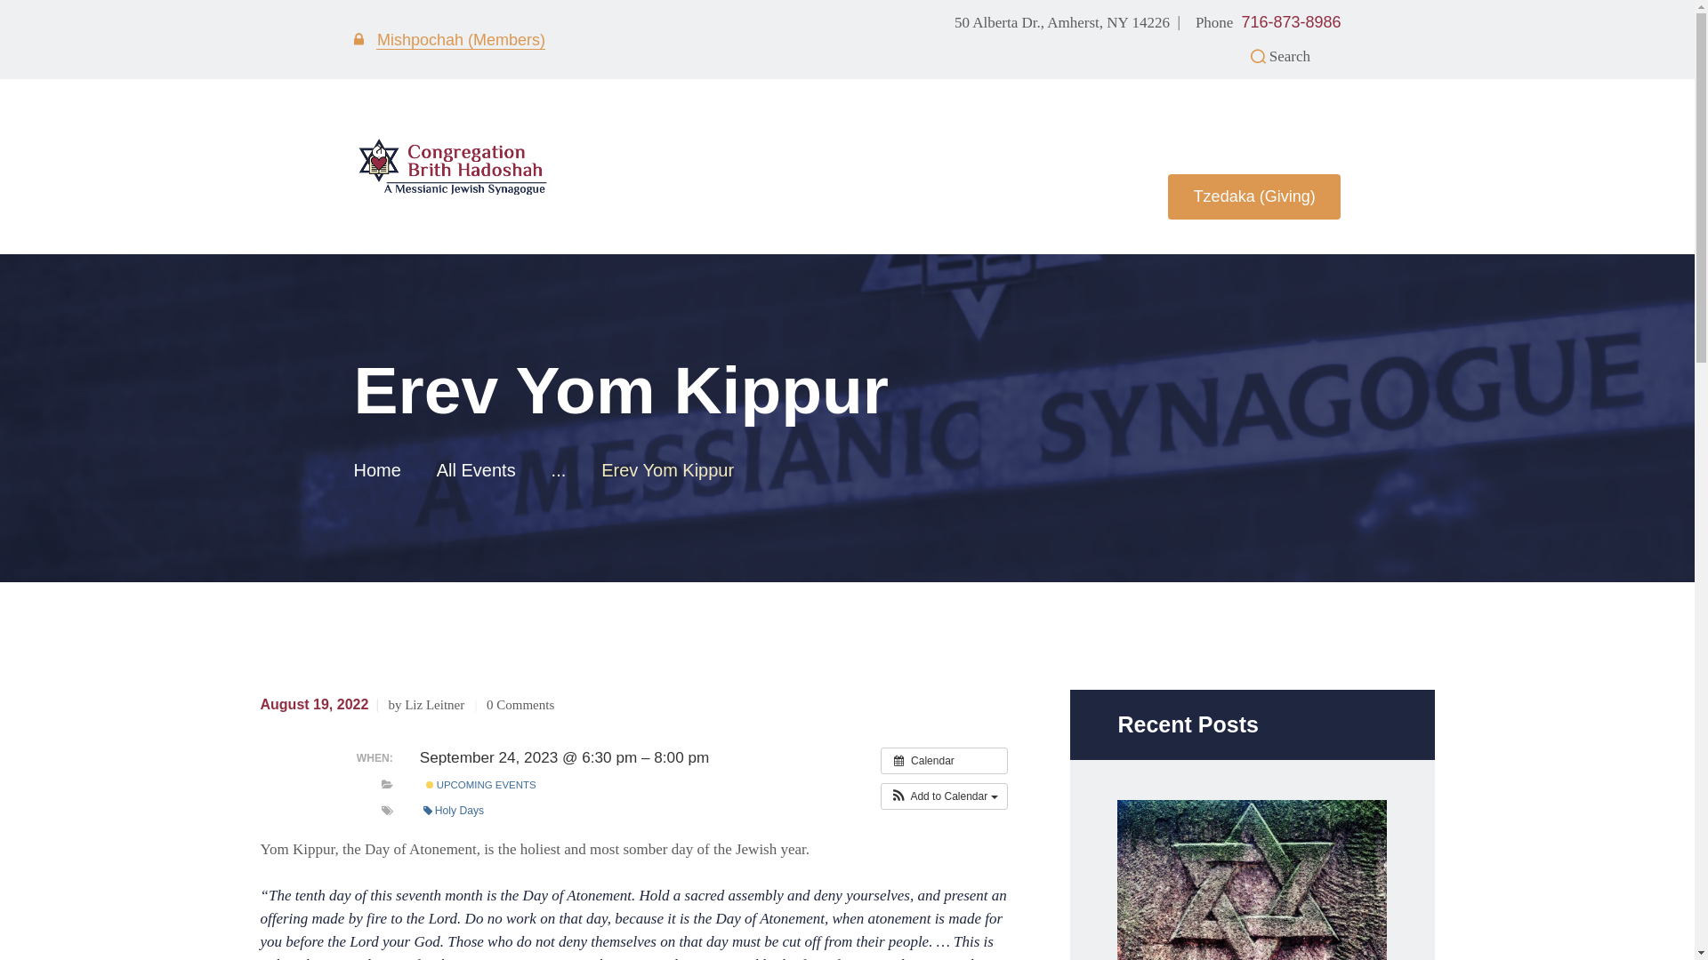 Image resolution: width=1708 pixels, height=960 pixels. What do you see at coordinates (433, 704) in the screenshot?
I see `by Liz Leitner` at bounding box center [433, 704].